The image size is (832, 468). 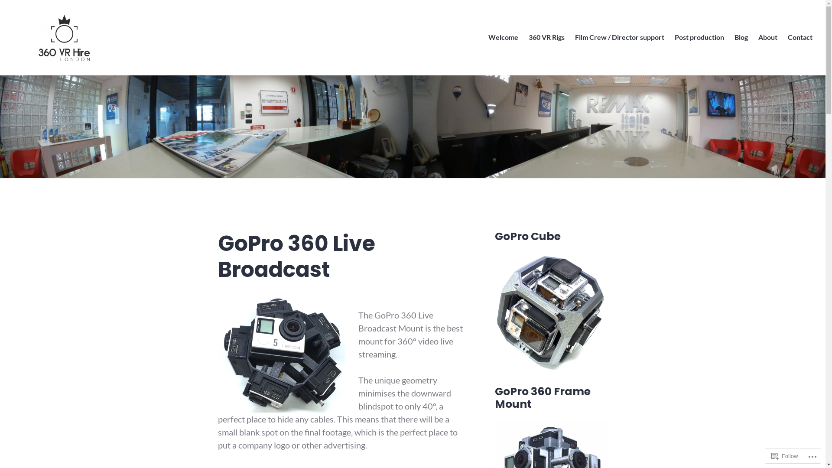 What do you see at coordinates (768, 38) in the screenshot?
I see `About` at bounding box center [768, 38].